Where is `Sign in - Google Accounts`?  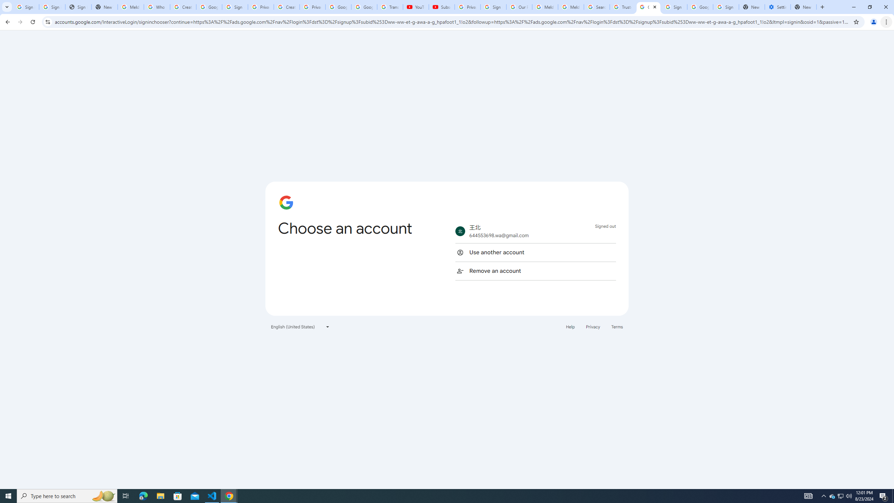 Sign in - Google Accounts is located at coordinates (726, 7).